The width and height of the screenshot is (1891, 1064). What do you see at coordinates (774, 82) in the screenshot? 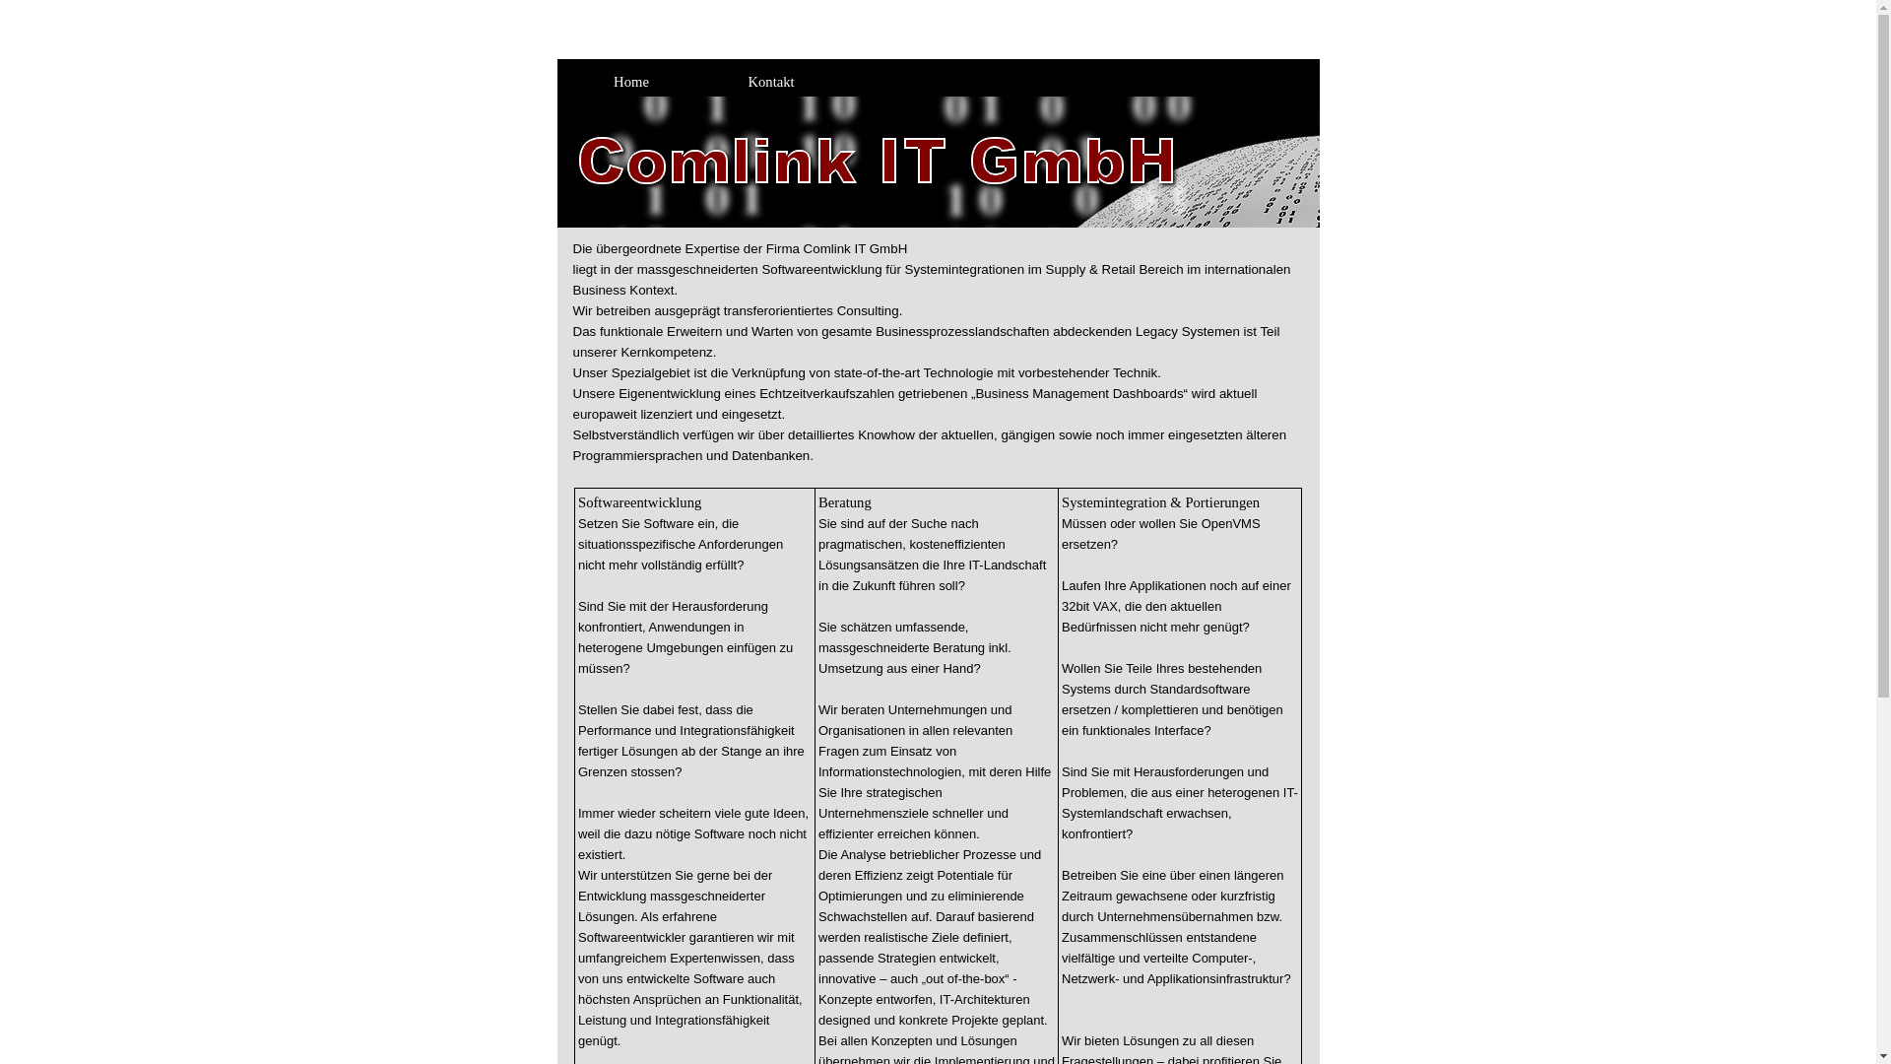
I see `Kontakt` at bounding box center [774, 82].